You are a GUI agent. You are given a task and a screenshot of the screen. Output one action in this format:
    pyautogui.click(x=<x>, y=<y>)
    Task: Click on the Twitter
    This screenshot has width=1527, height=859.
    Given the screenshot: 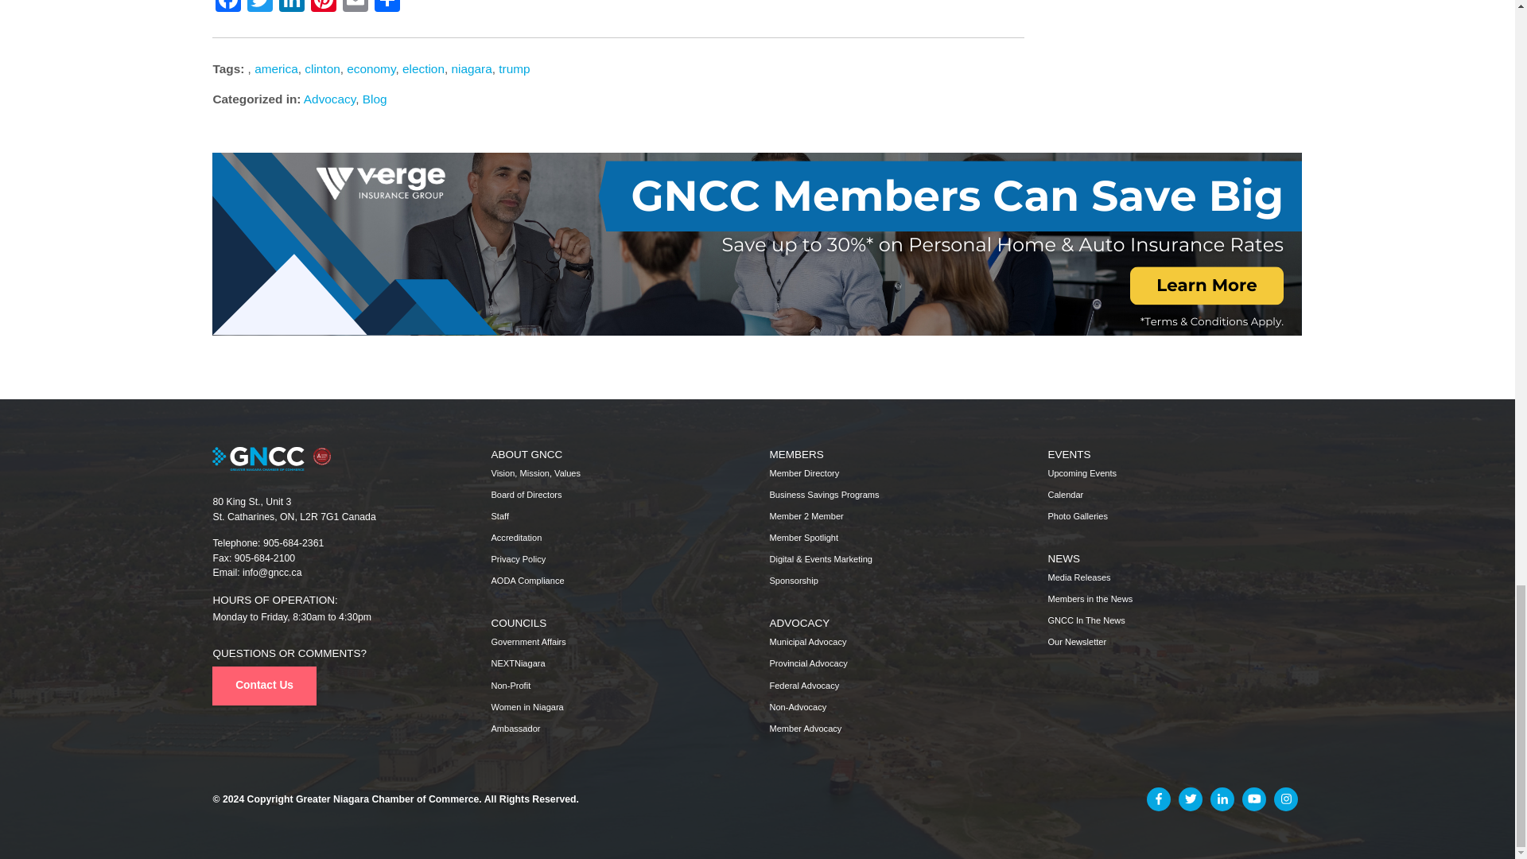 What is the action you would take?
    pyautogui.click(x=260, y=8)
    